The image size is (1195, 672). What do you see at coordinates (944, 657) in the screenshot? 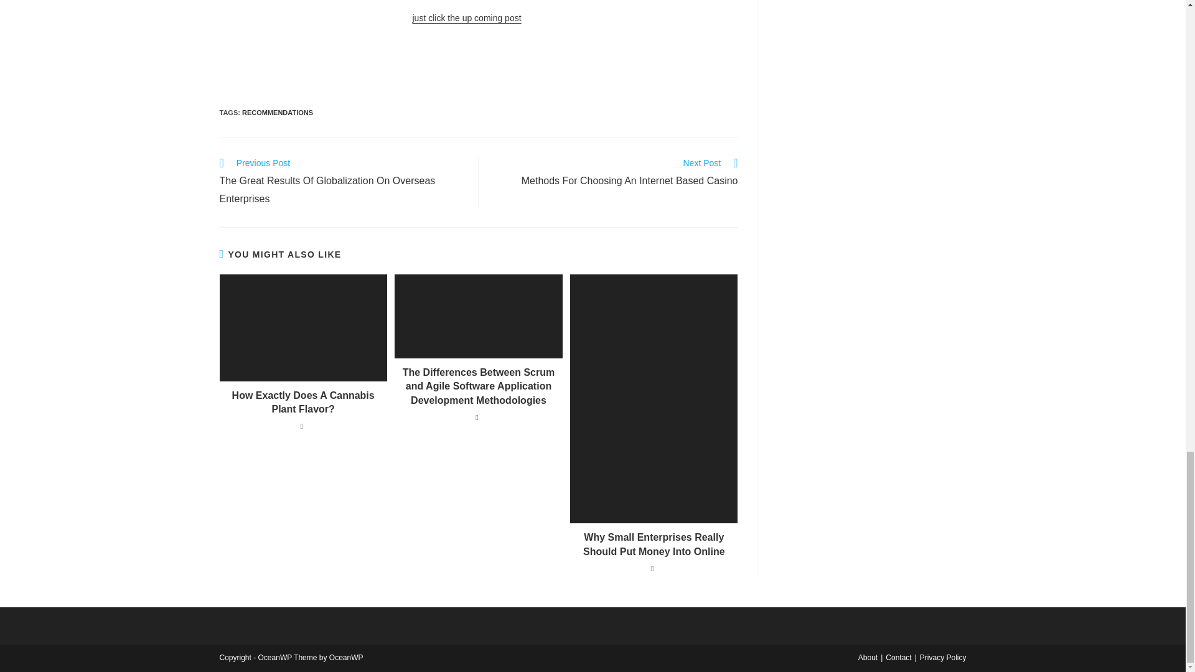
I see `Privacy Policy` at bounding box center [944, 657].